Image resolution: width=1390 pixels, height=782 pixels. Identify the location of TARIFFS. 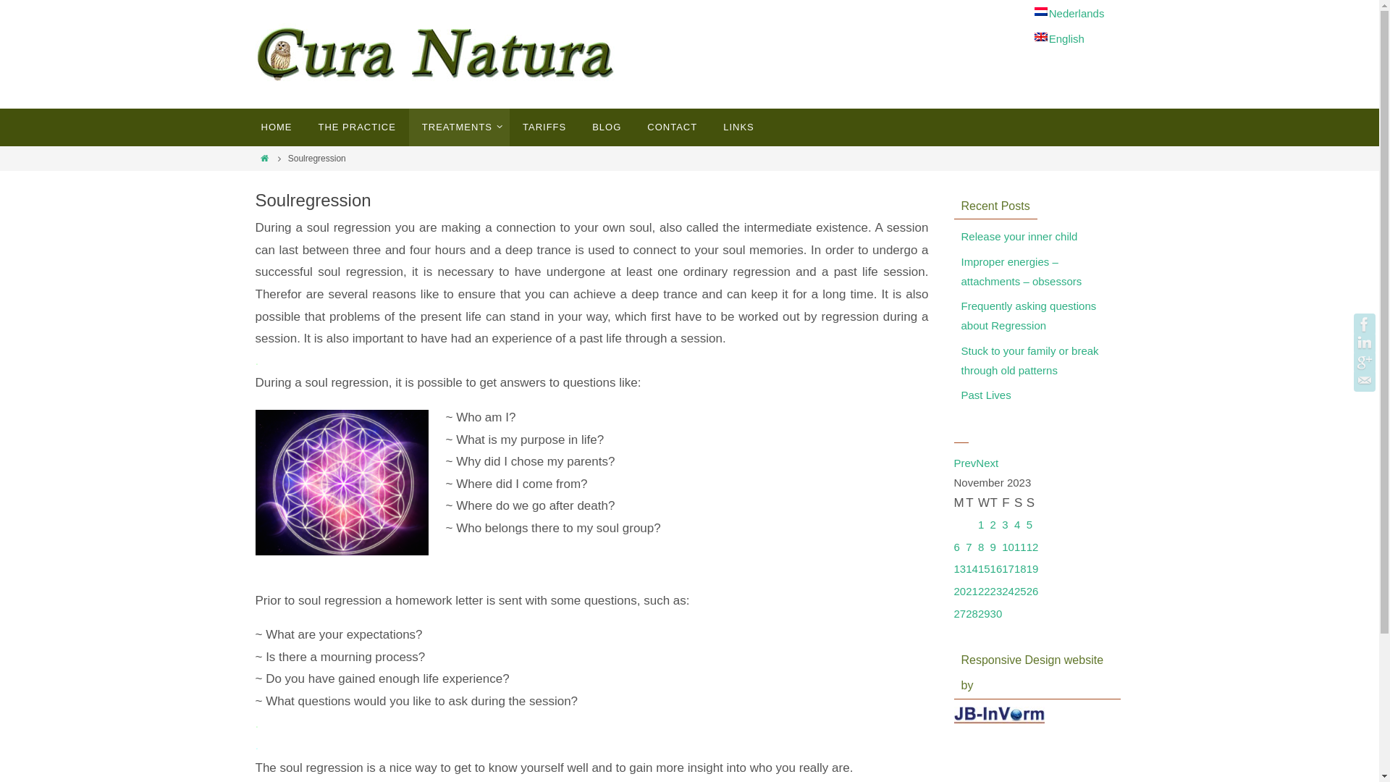
(544, 127).